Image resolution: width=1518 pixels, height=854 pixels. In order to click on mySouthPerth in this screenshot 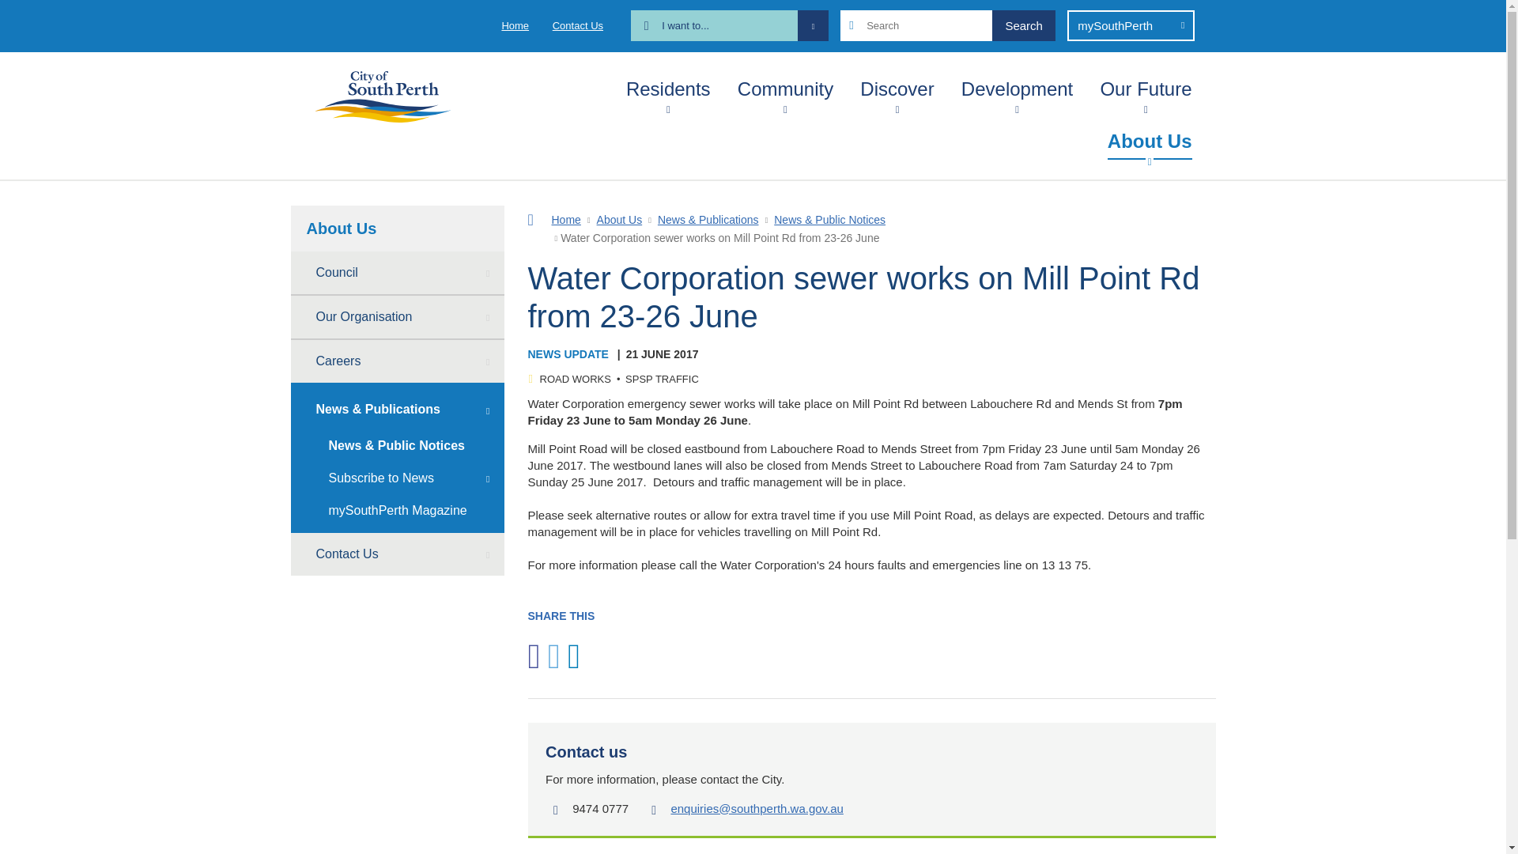, I will do `click(1131, 25)`.